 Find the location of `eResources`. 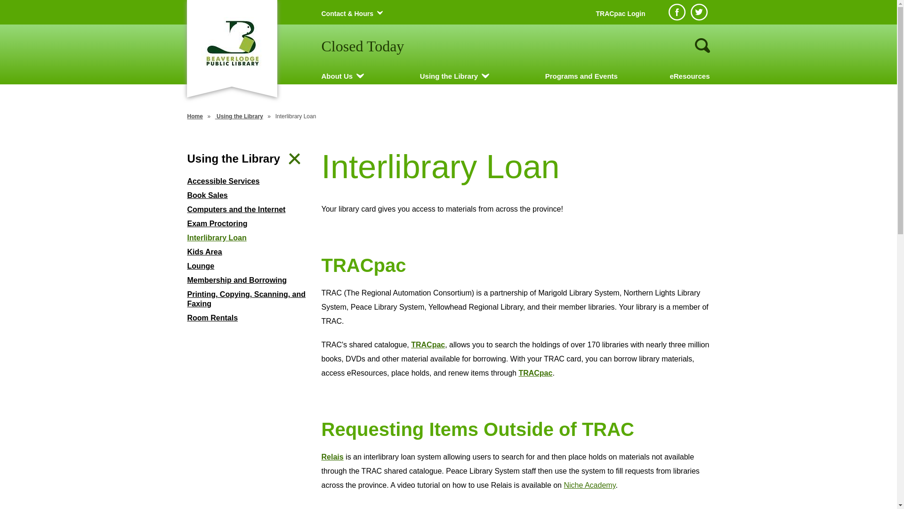

eResources is located at coordinates (689, 76).